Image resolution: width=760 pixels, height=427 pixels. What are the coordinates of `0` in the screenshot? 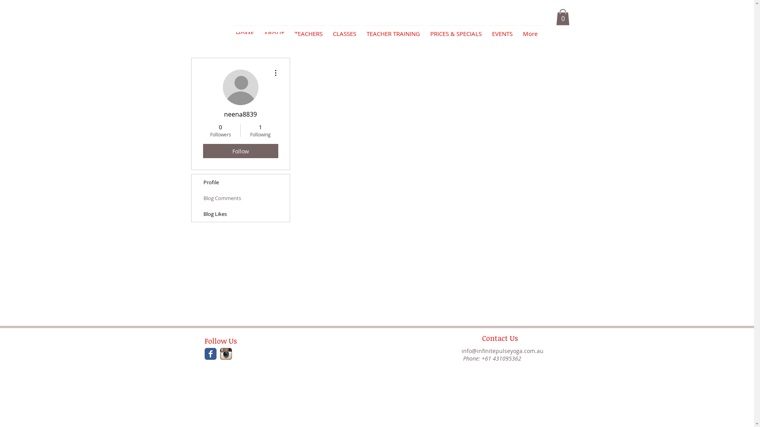 It's located at (562, 17).